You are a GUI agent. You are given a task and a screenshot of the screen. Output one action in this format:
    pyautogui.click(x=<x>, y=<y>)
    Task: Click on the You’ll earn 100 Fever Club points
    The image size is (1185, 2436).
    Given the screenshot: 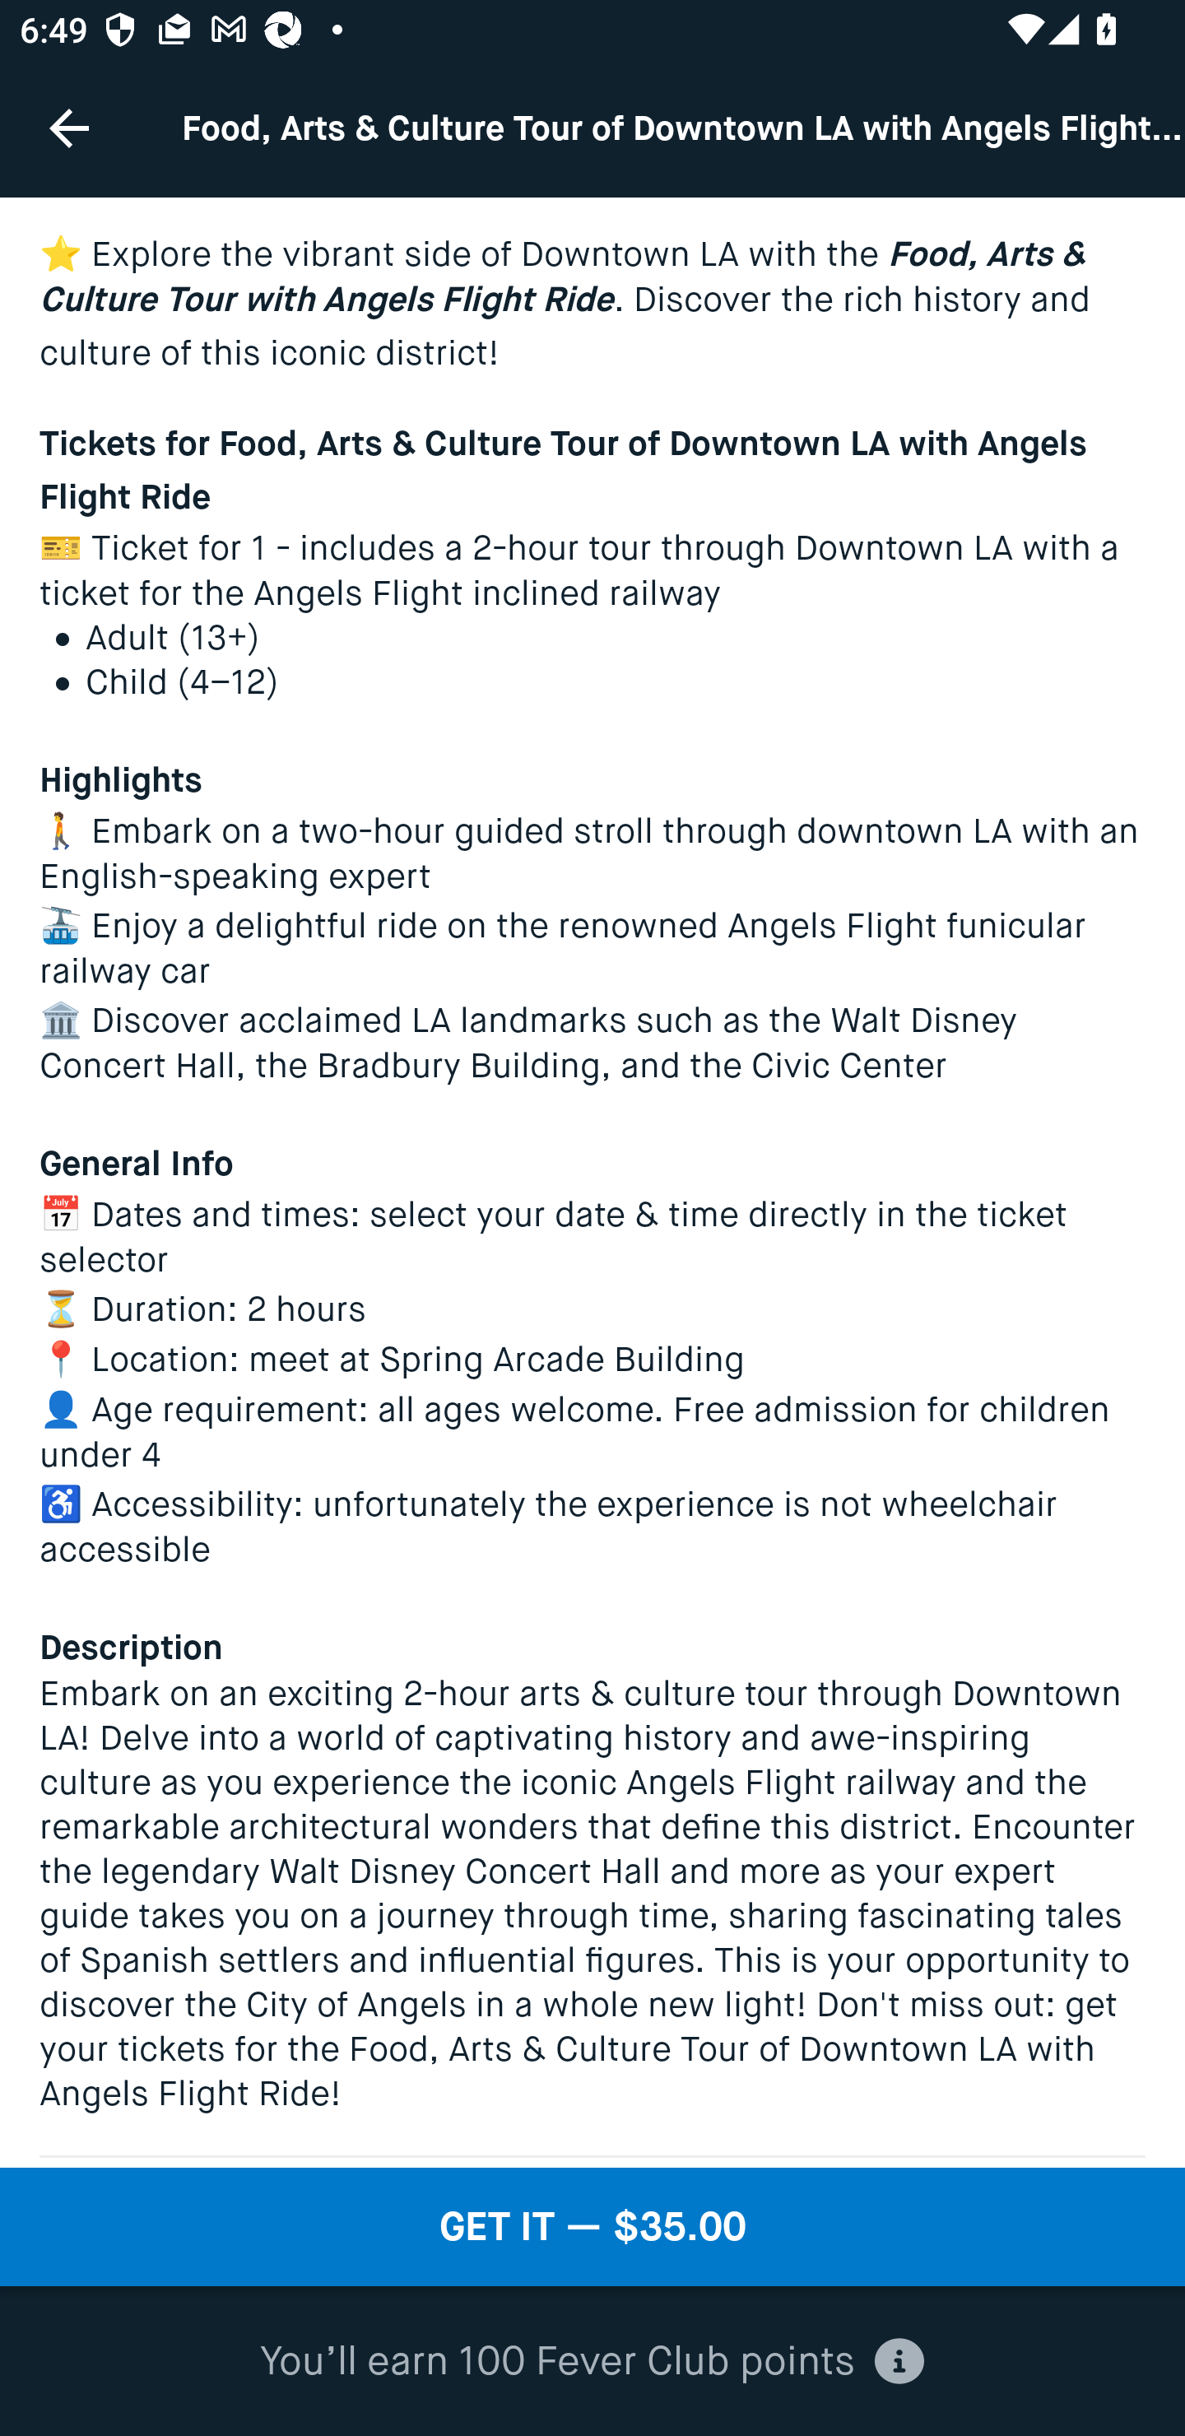 What is the action you would take?
    pyautogui.click(x=592, y=2362)
    